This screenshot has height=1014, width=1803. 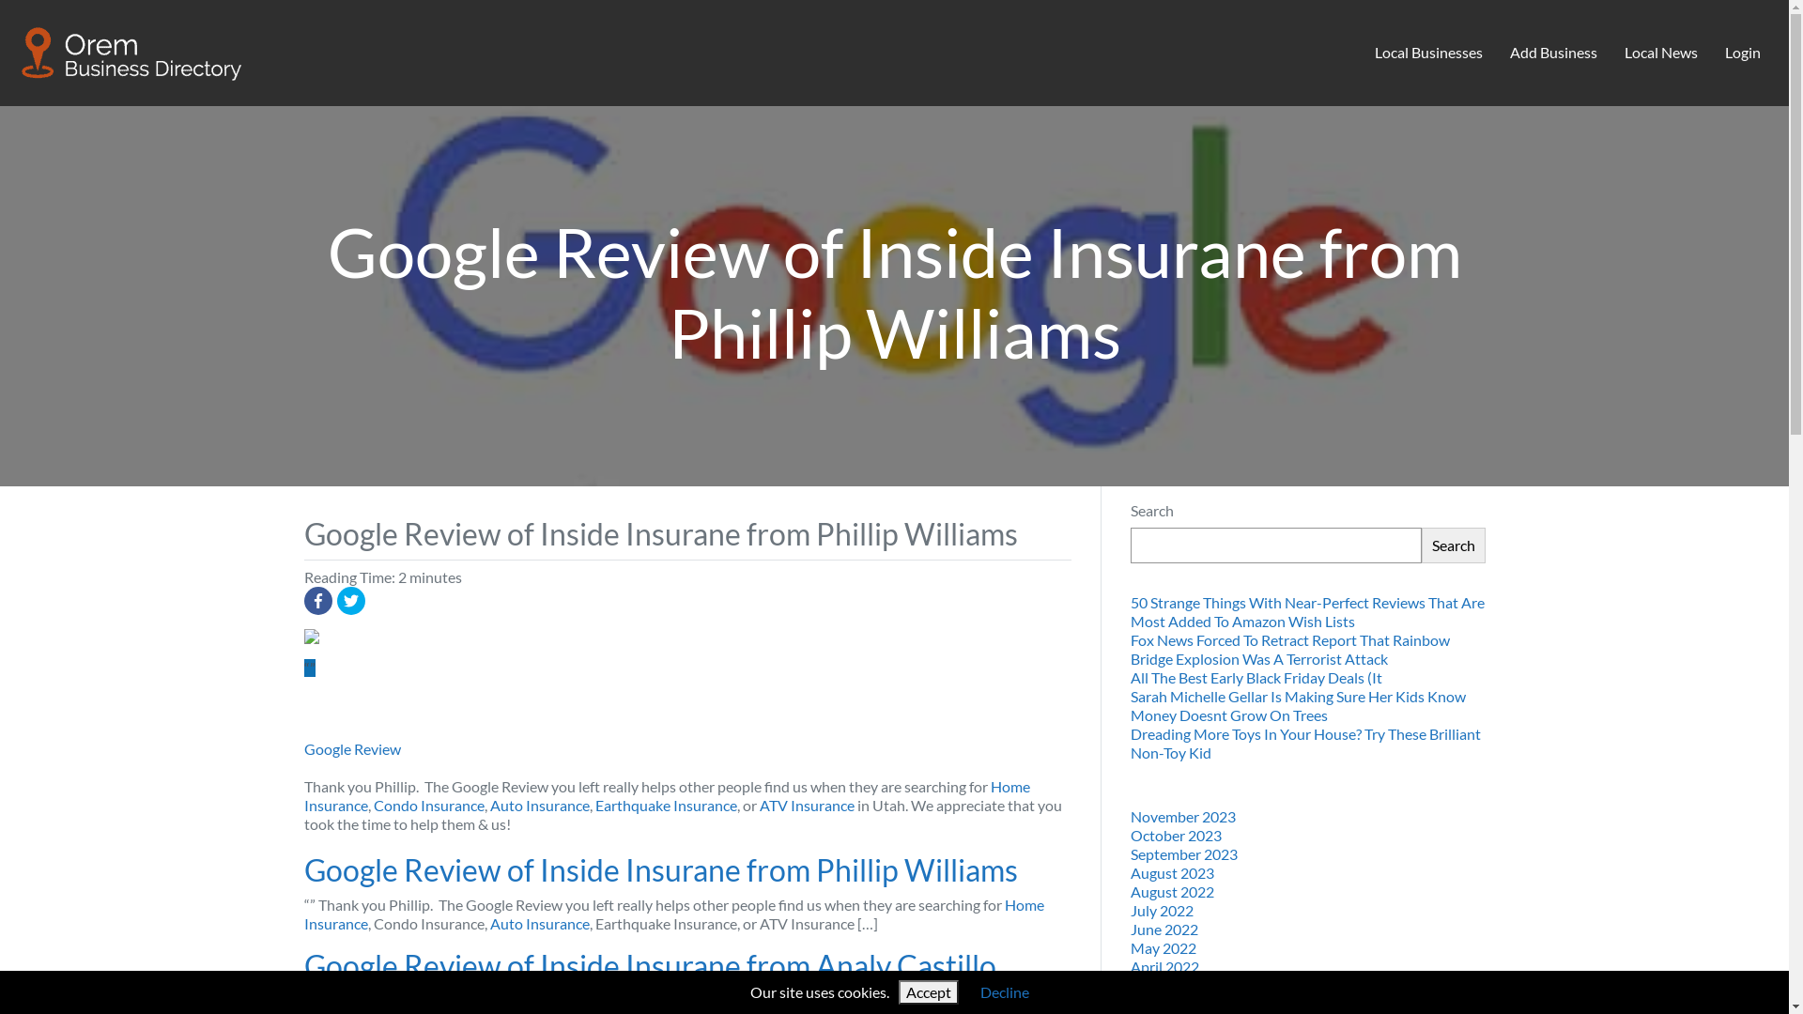 I want to click on Auto Insurance, so click(x=540, y=806).